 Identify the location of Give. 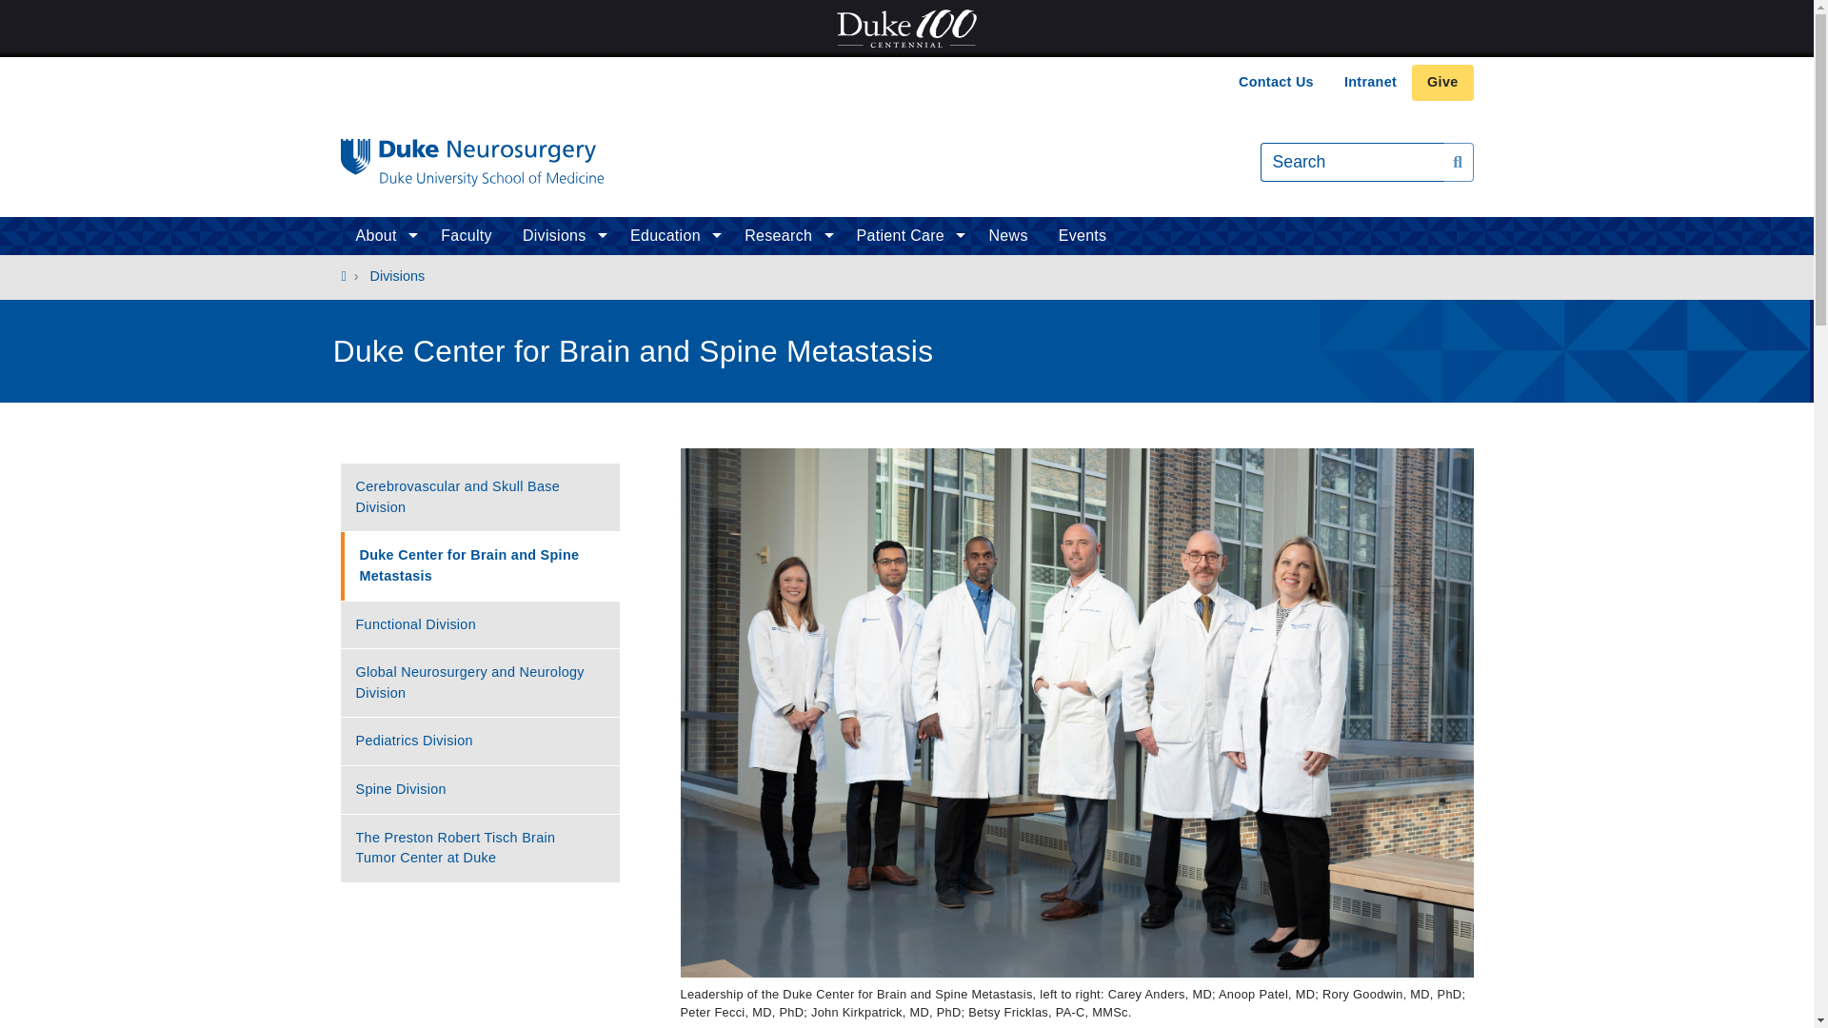
(1441, 82).